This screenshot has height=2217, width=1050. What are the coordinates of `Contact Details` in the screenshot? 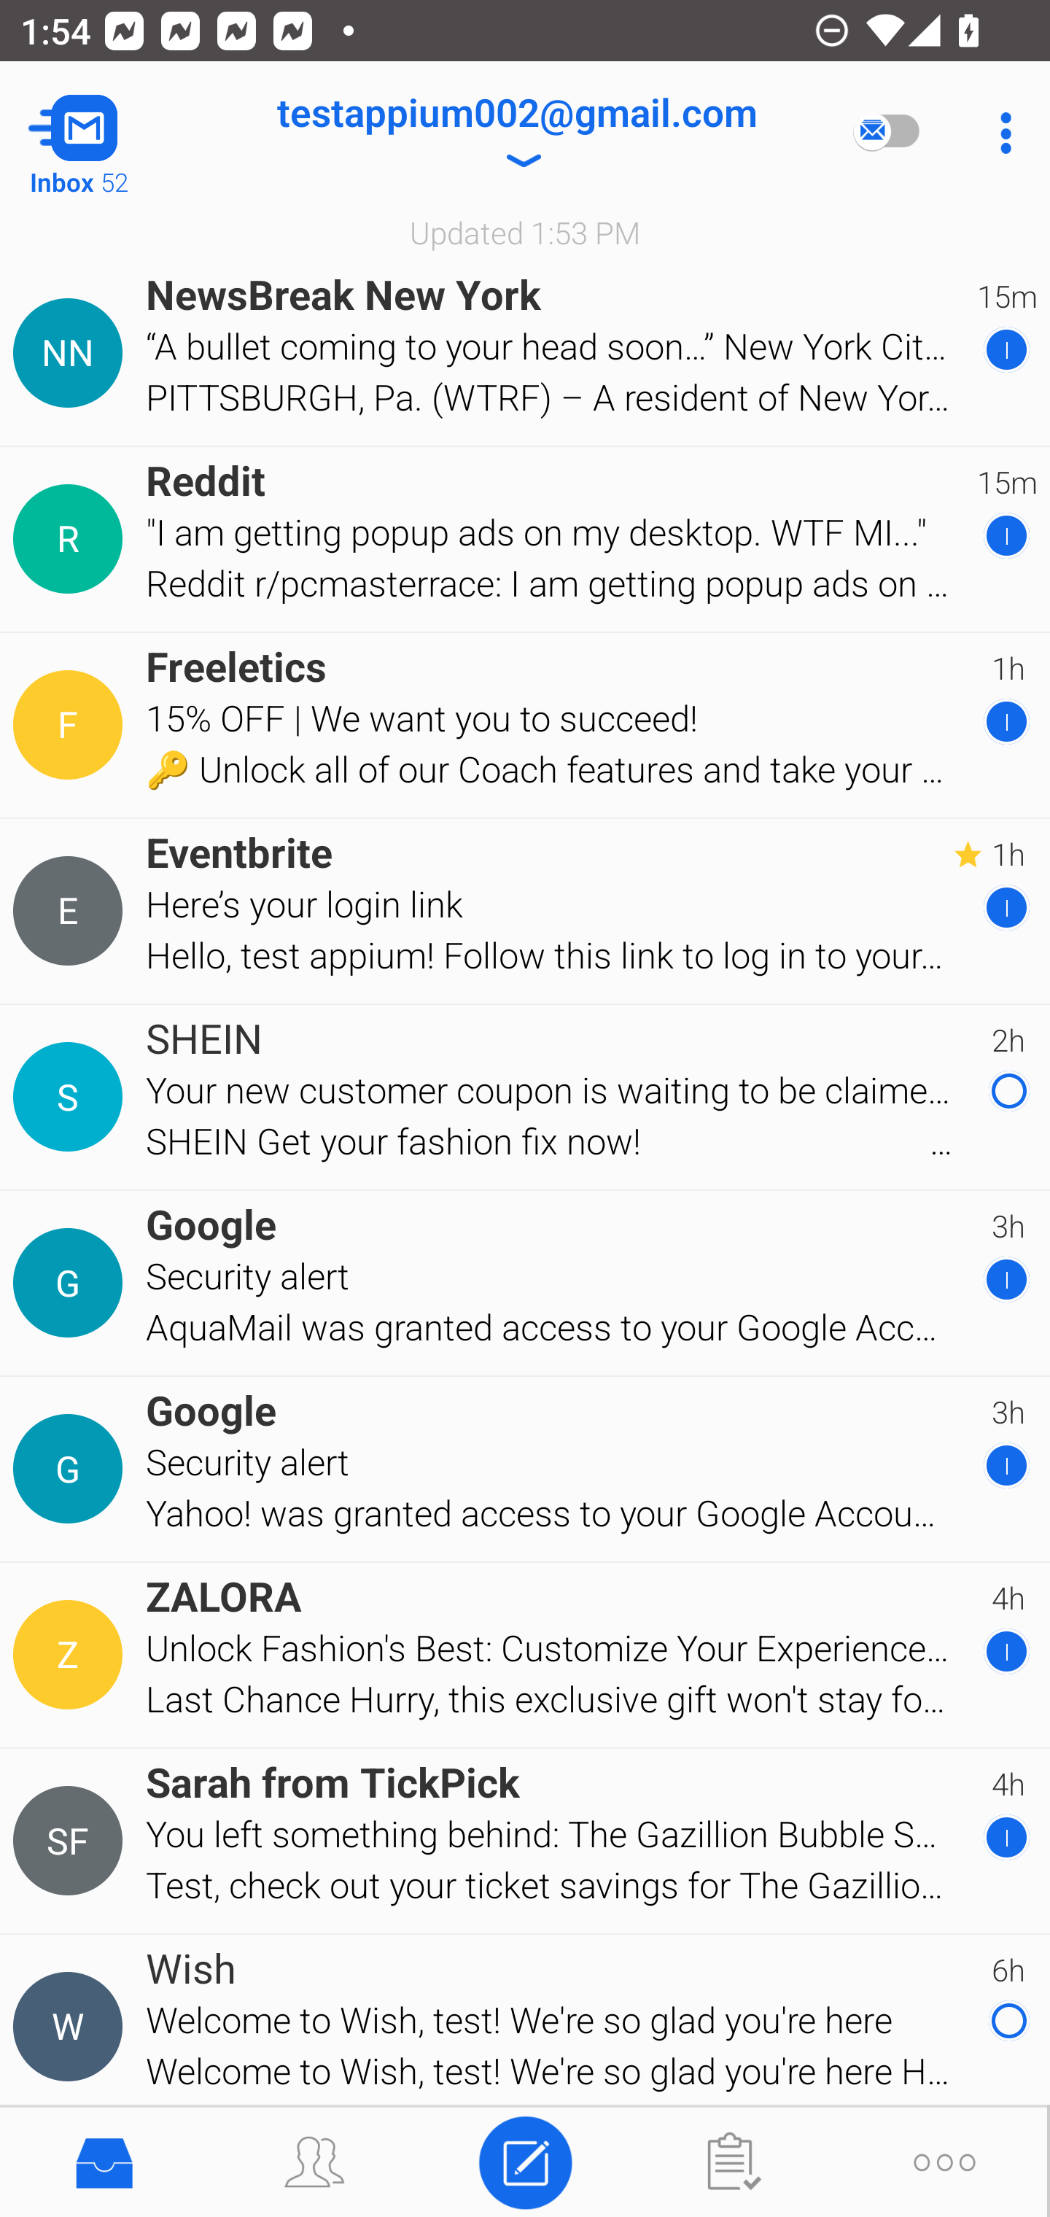 It's located at (71, 726).